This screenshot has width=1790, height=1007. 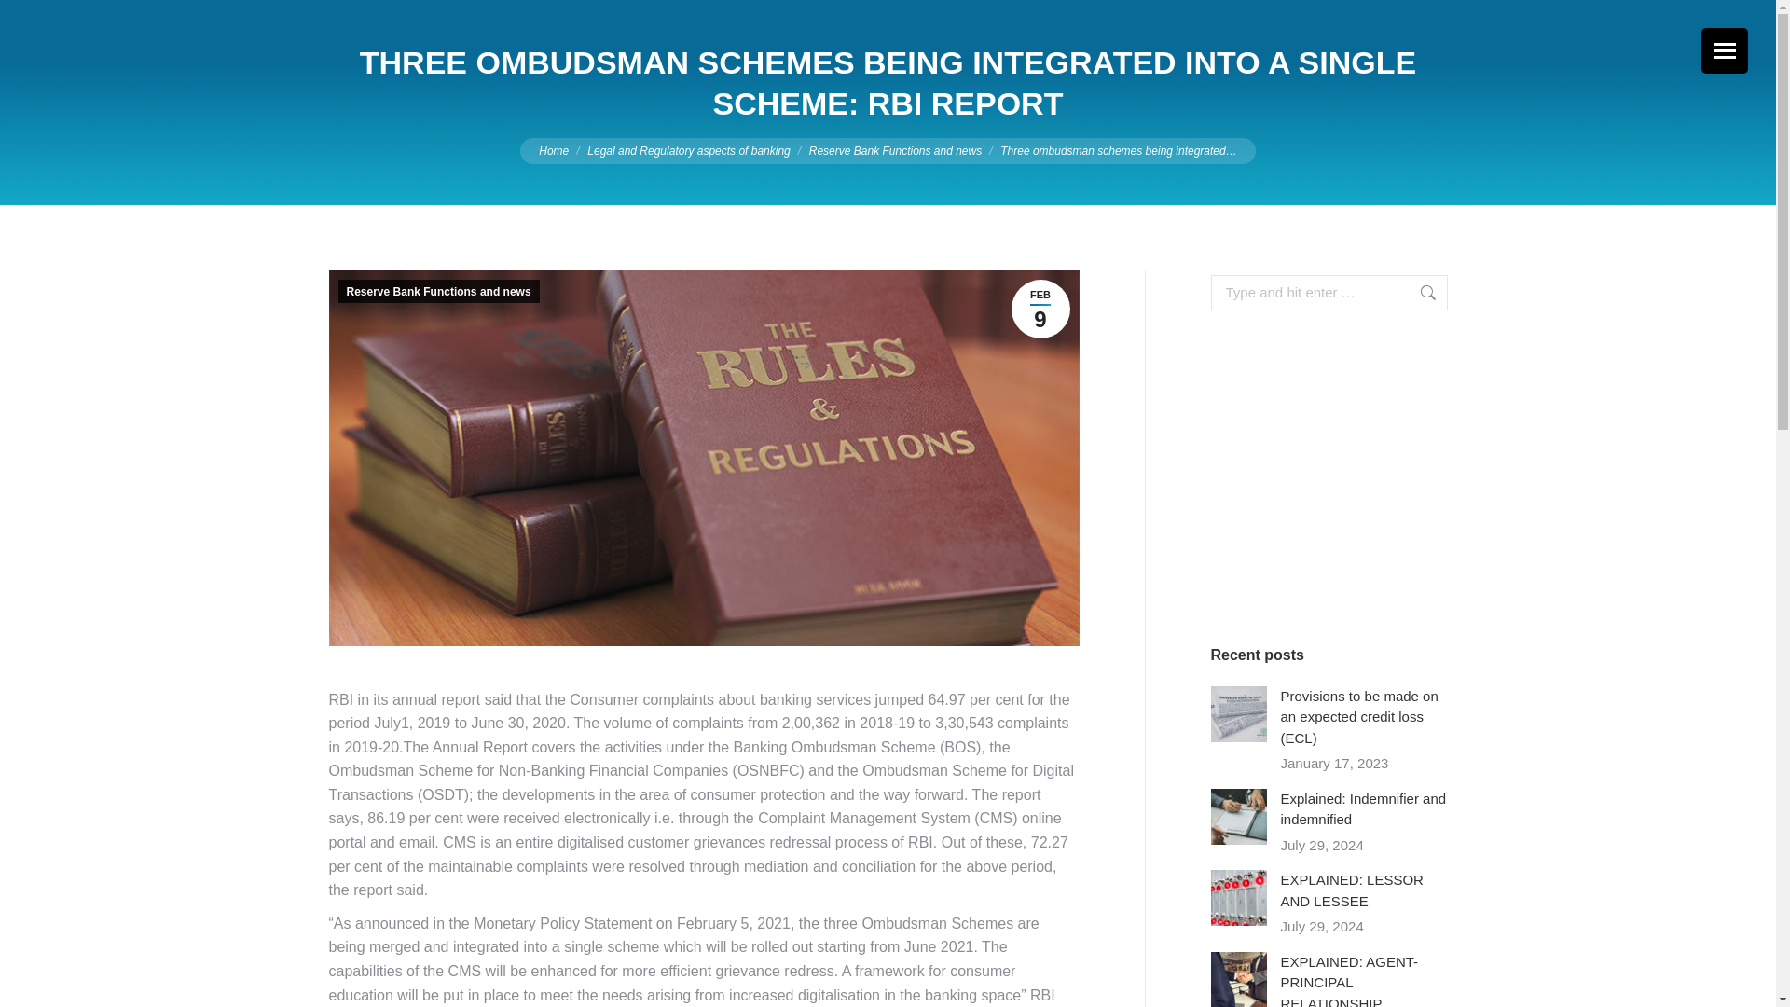 I want to click on 6:59 pm, so click(x=1040, y=309).